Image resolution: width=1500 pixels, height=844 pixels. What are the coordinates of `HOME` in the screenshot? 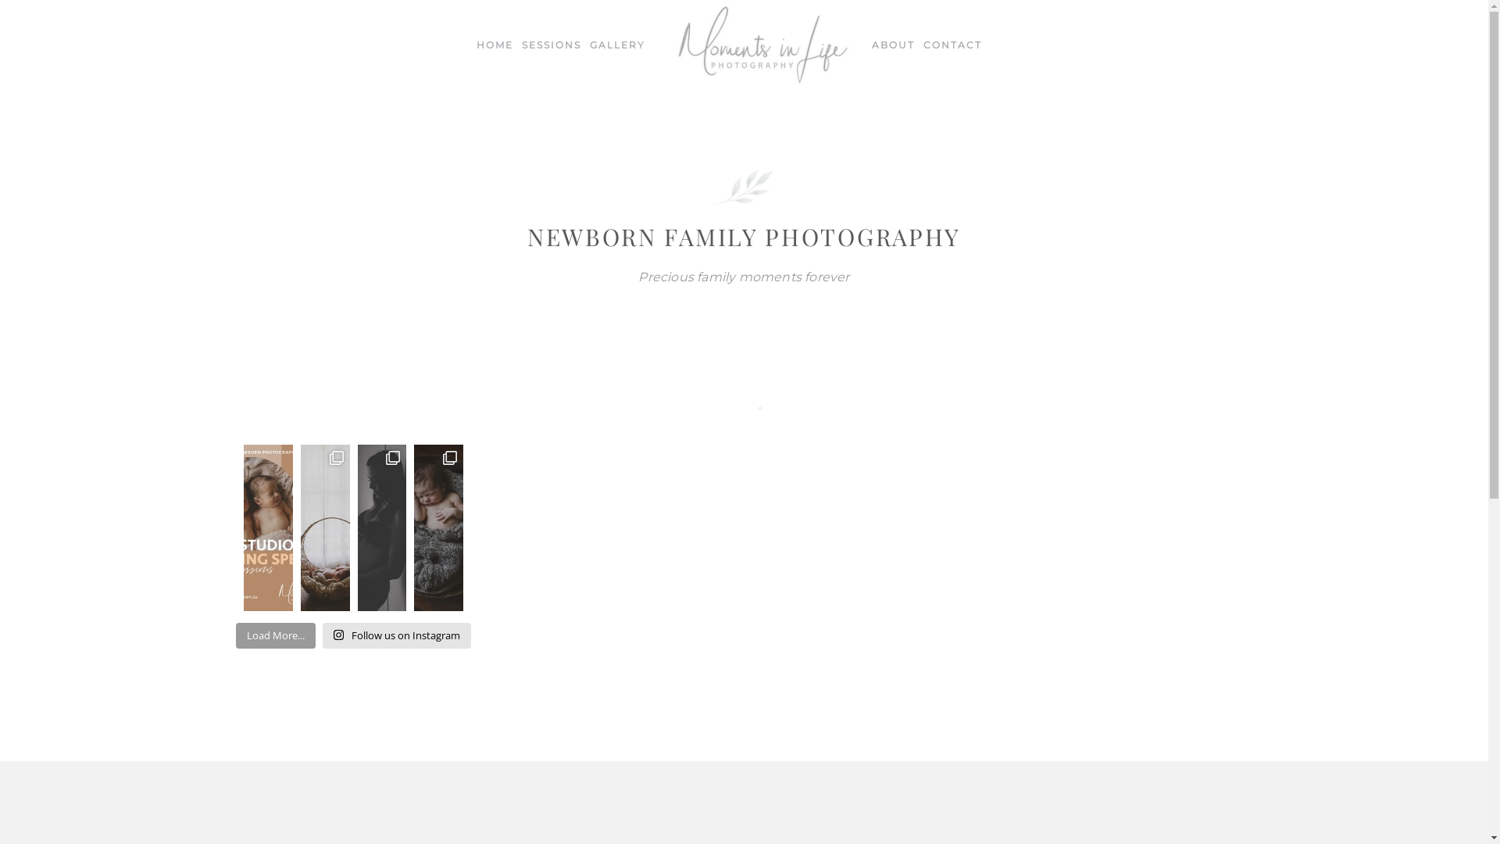 It's located at (495, 45).